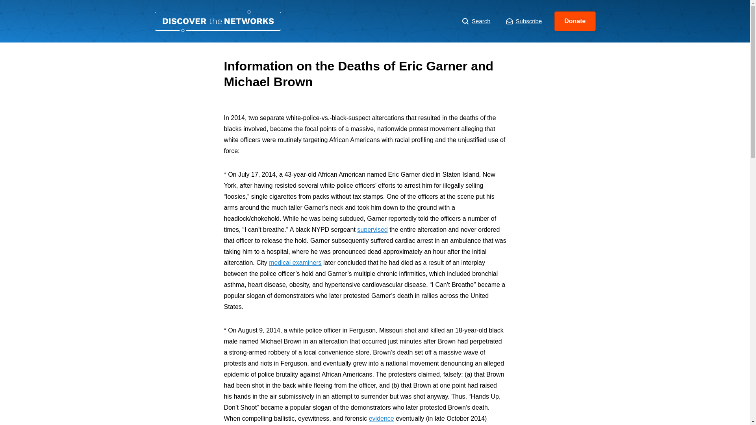 The height and width of the screenshot is (425, 756). I want to click on medical examiners, so click(295, 262).